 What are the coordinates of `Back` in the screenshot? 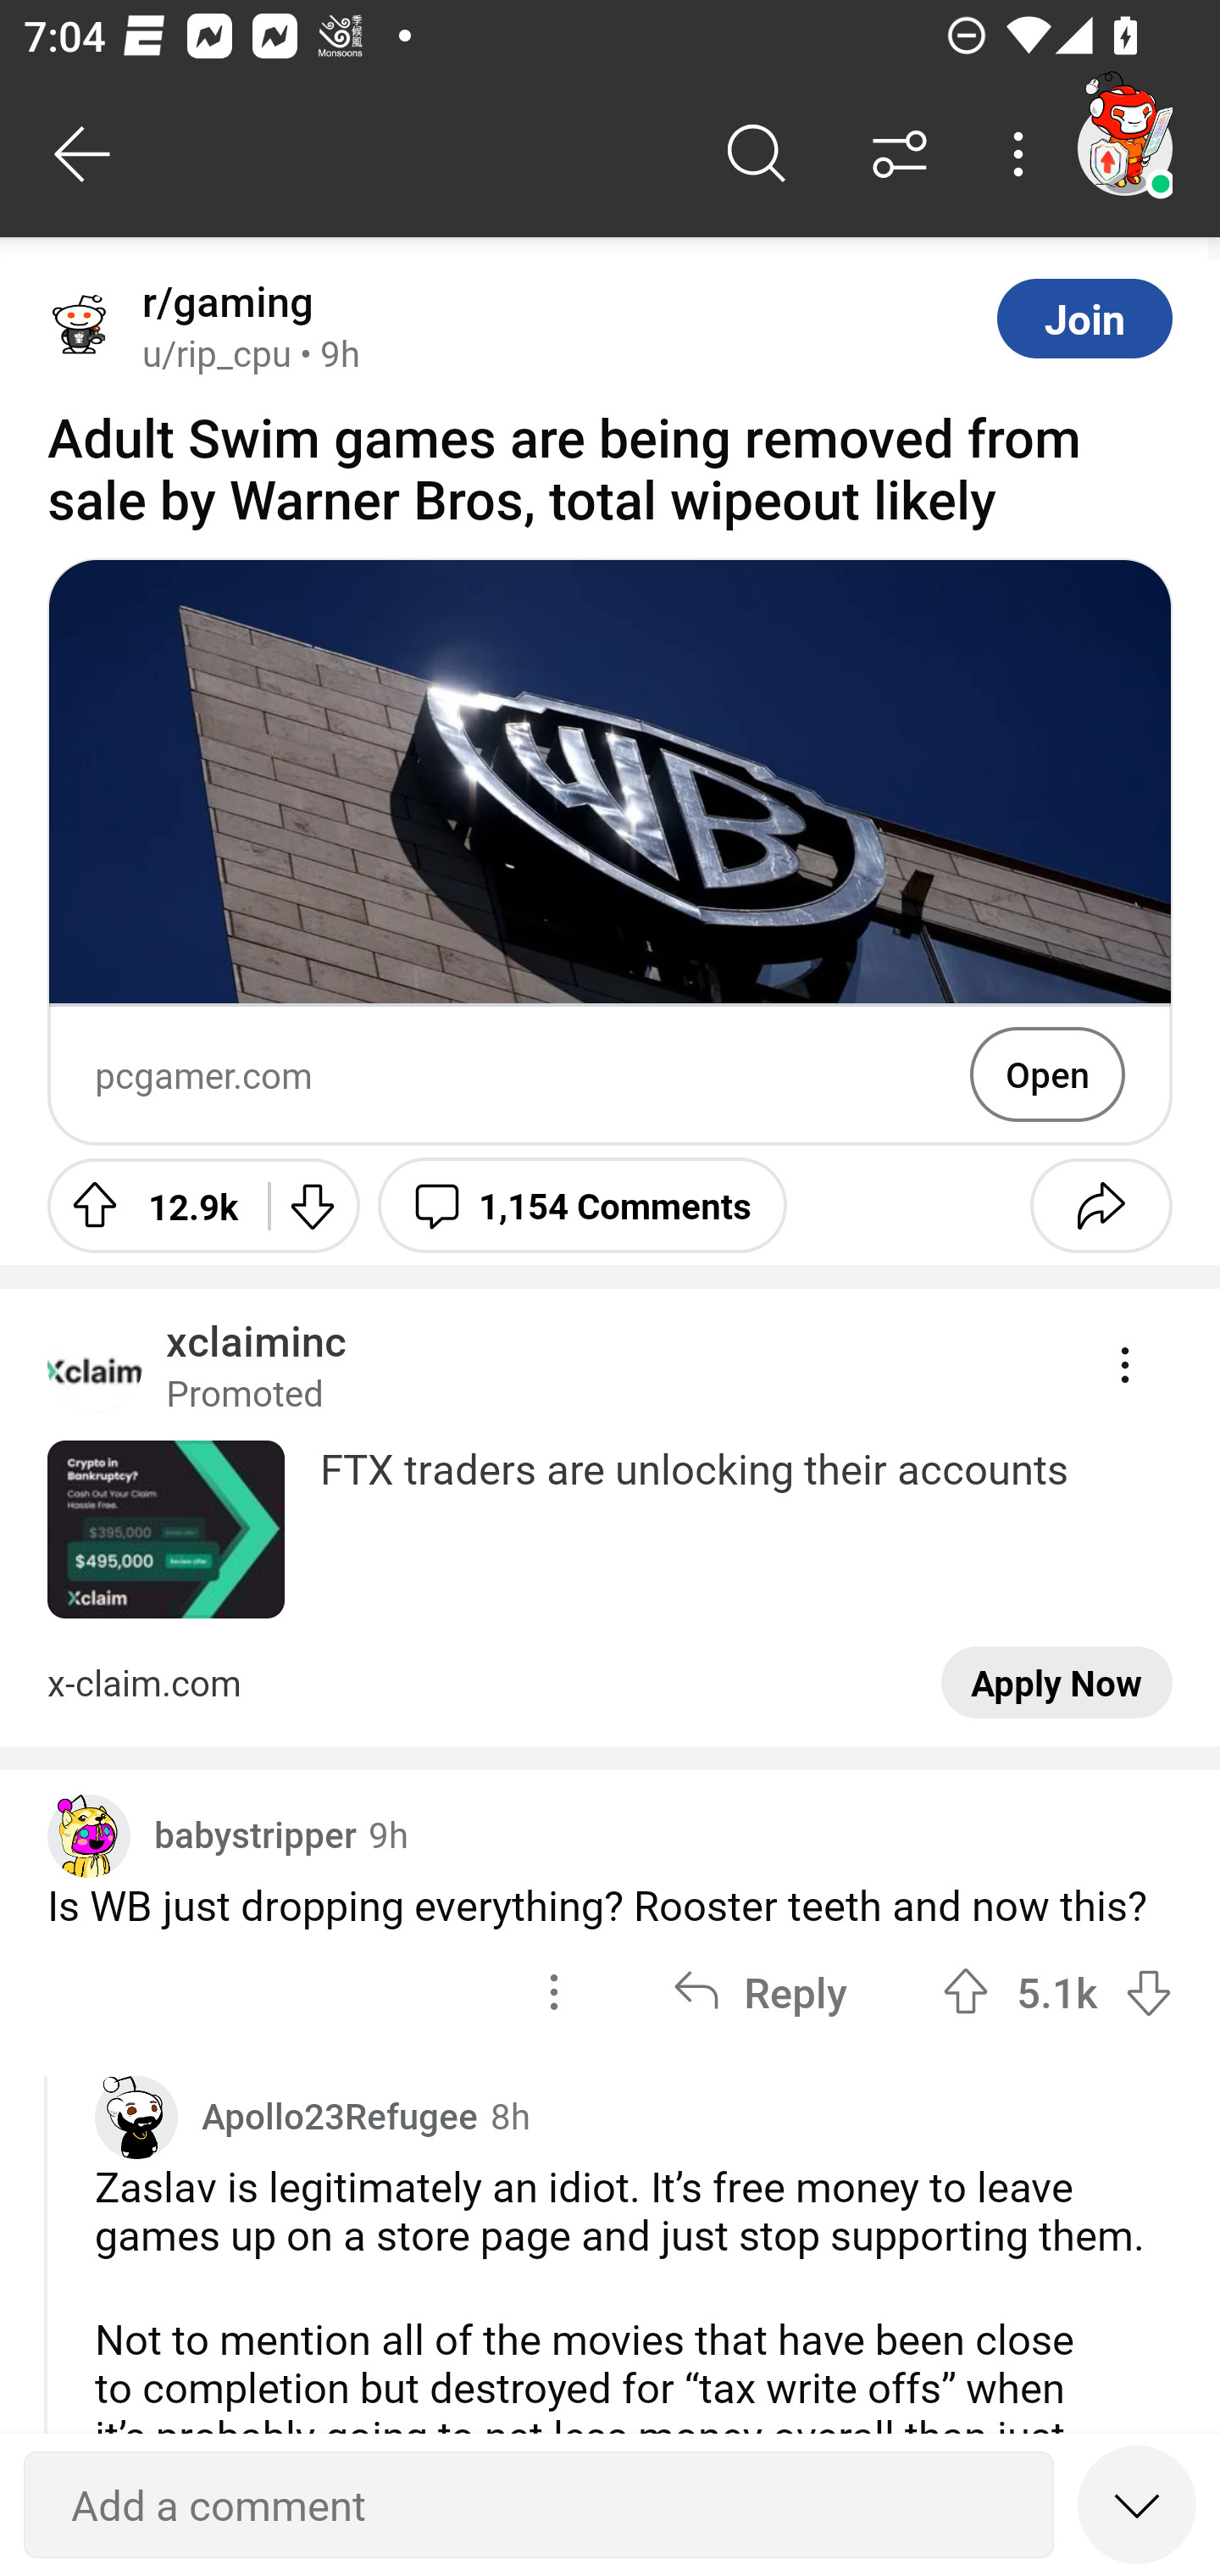 It's located at (83, 154).